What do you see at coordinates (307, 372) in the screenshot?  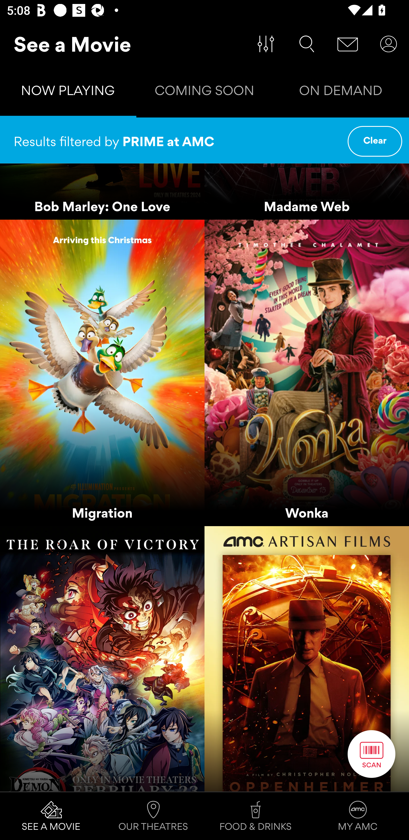 I see `Wonka` at bounding box center [307, 372].